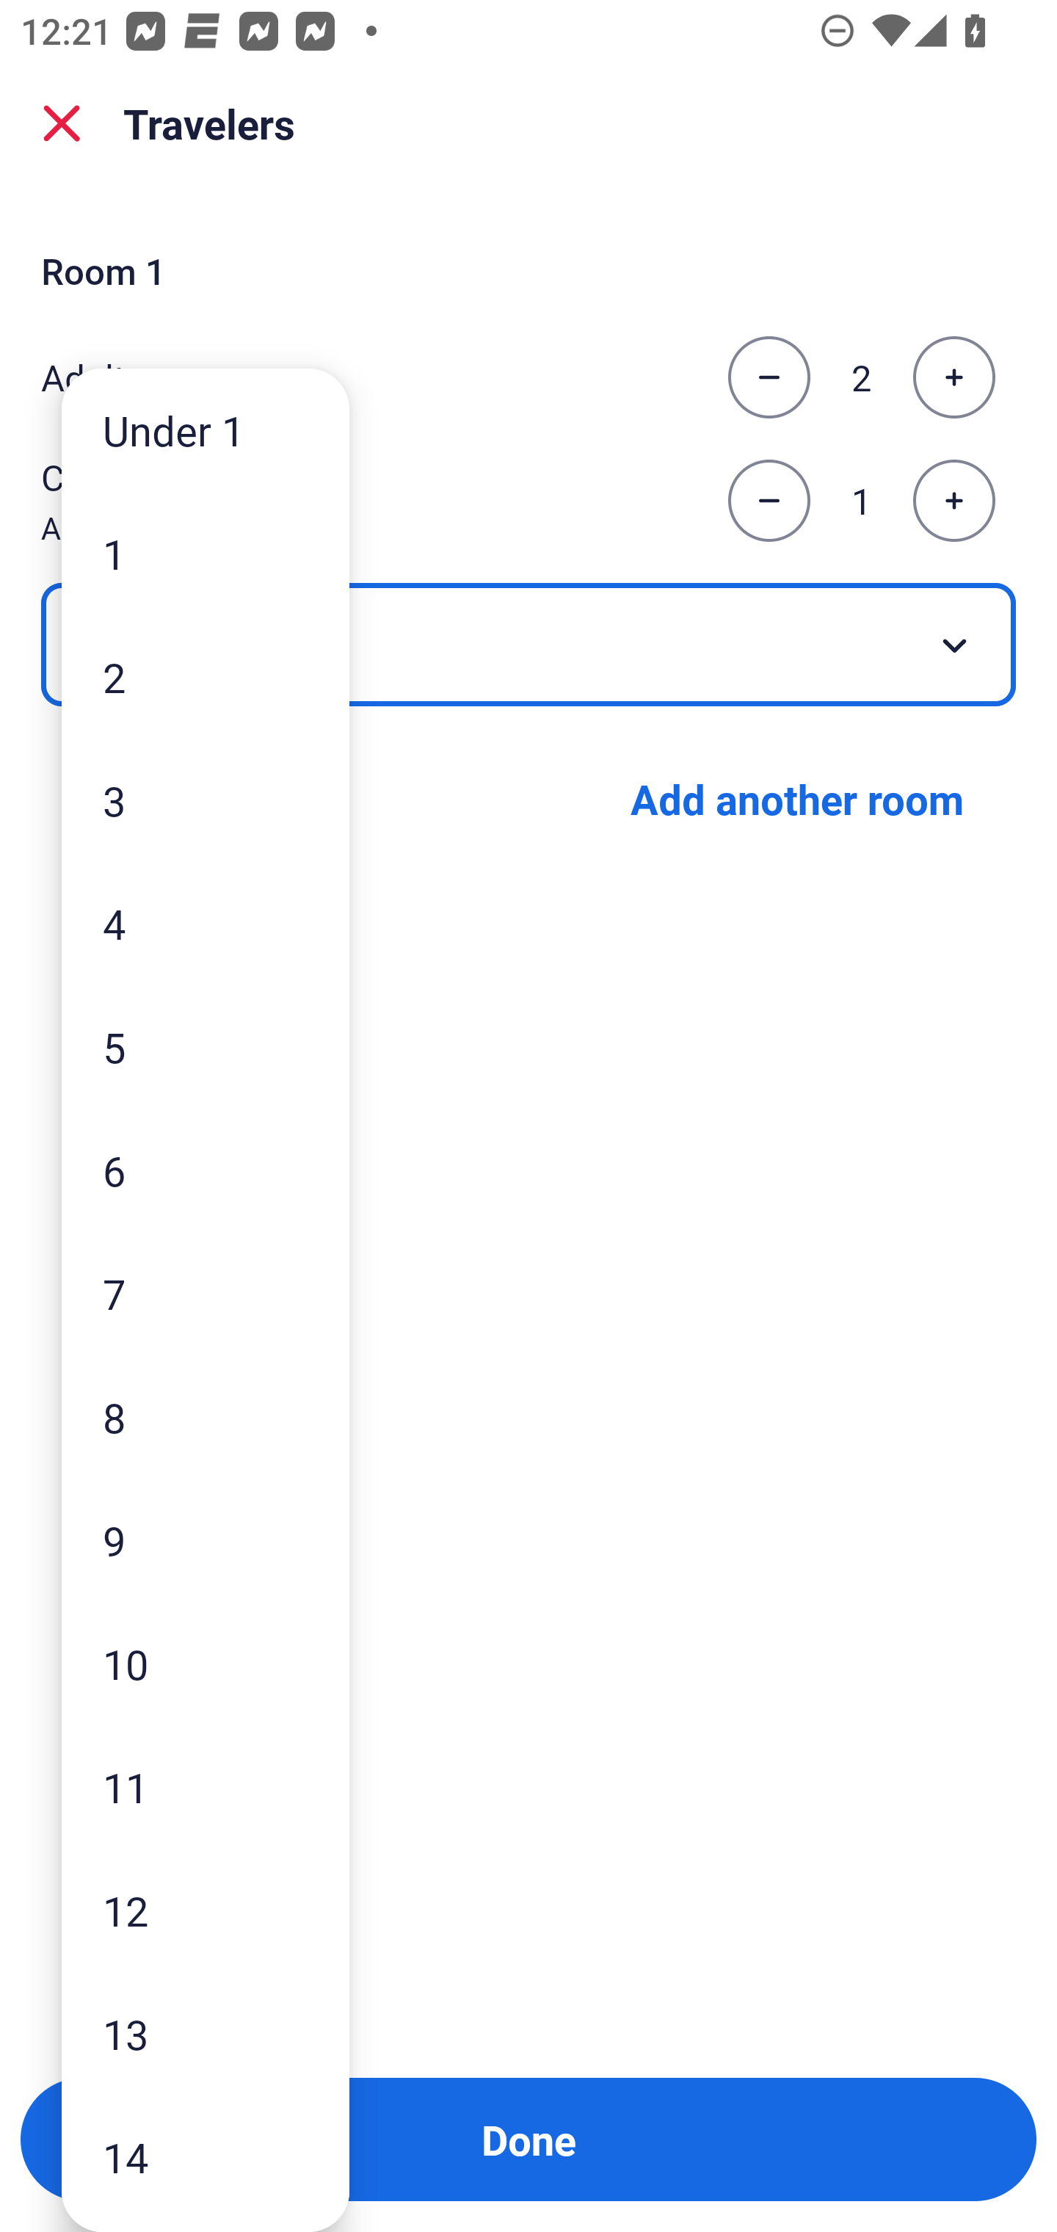 This screenshot has width=1057, height=2232. I want to click on 12, so click(206, 1910).